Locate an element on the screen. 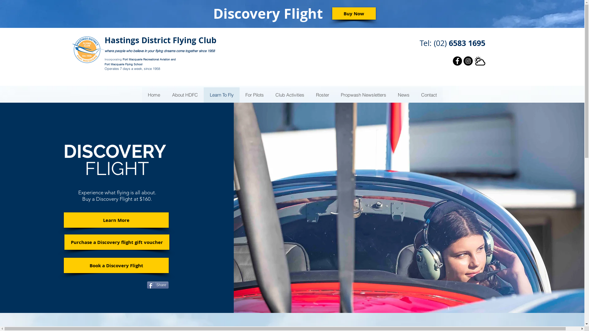  Buy Now is located at coordinates (354, 13).